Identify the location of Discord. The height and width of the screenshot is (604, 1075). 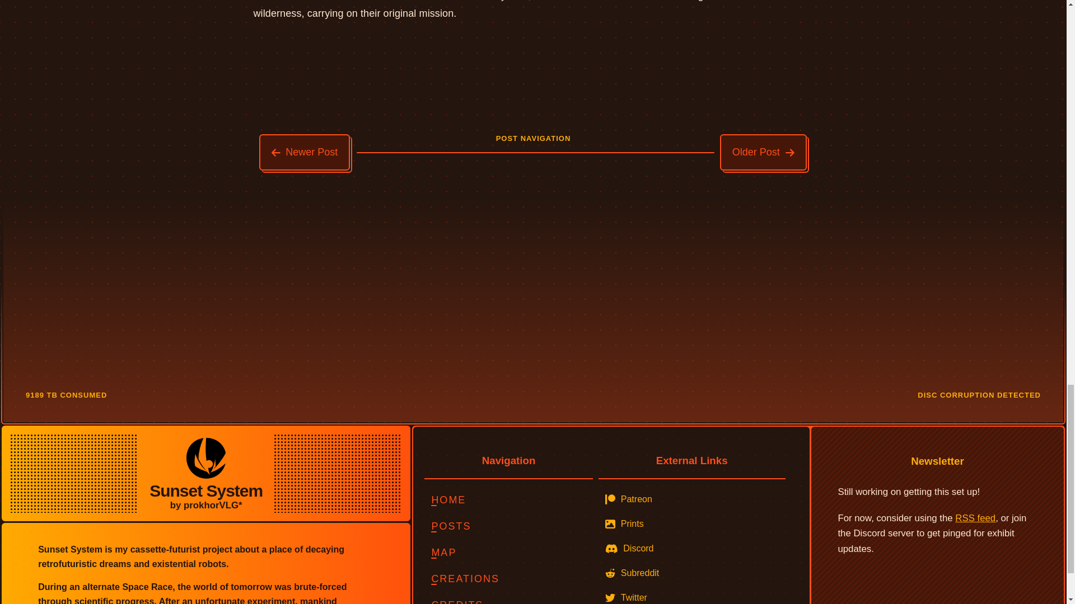
(692, 549).